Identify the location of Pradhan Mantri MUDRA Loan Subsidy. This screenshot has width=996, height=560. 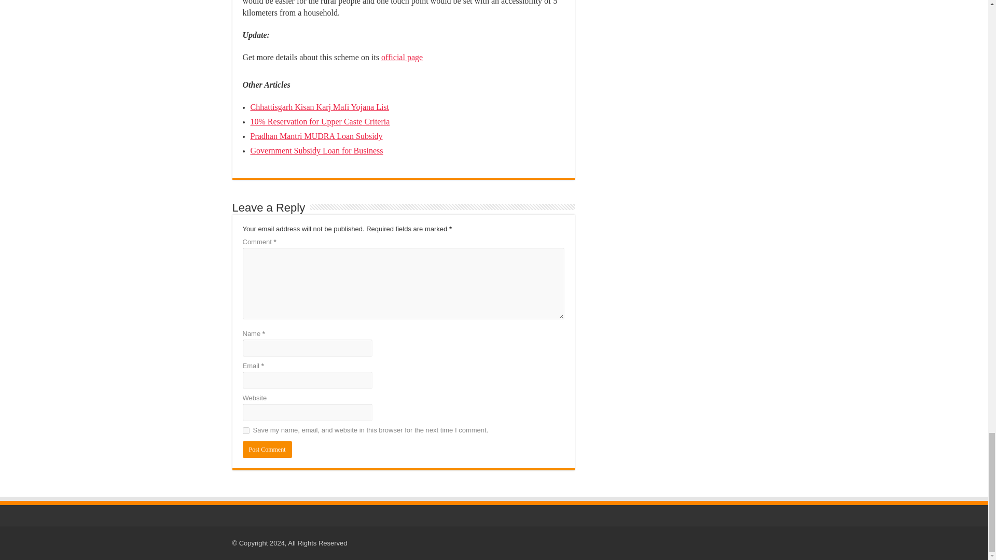
(316, 136).